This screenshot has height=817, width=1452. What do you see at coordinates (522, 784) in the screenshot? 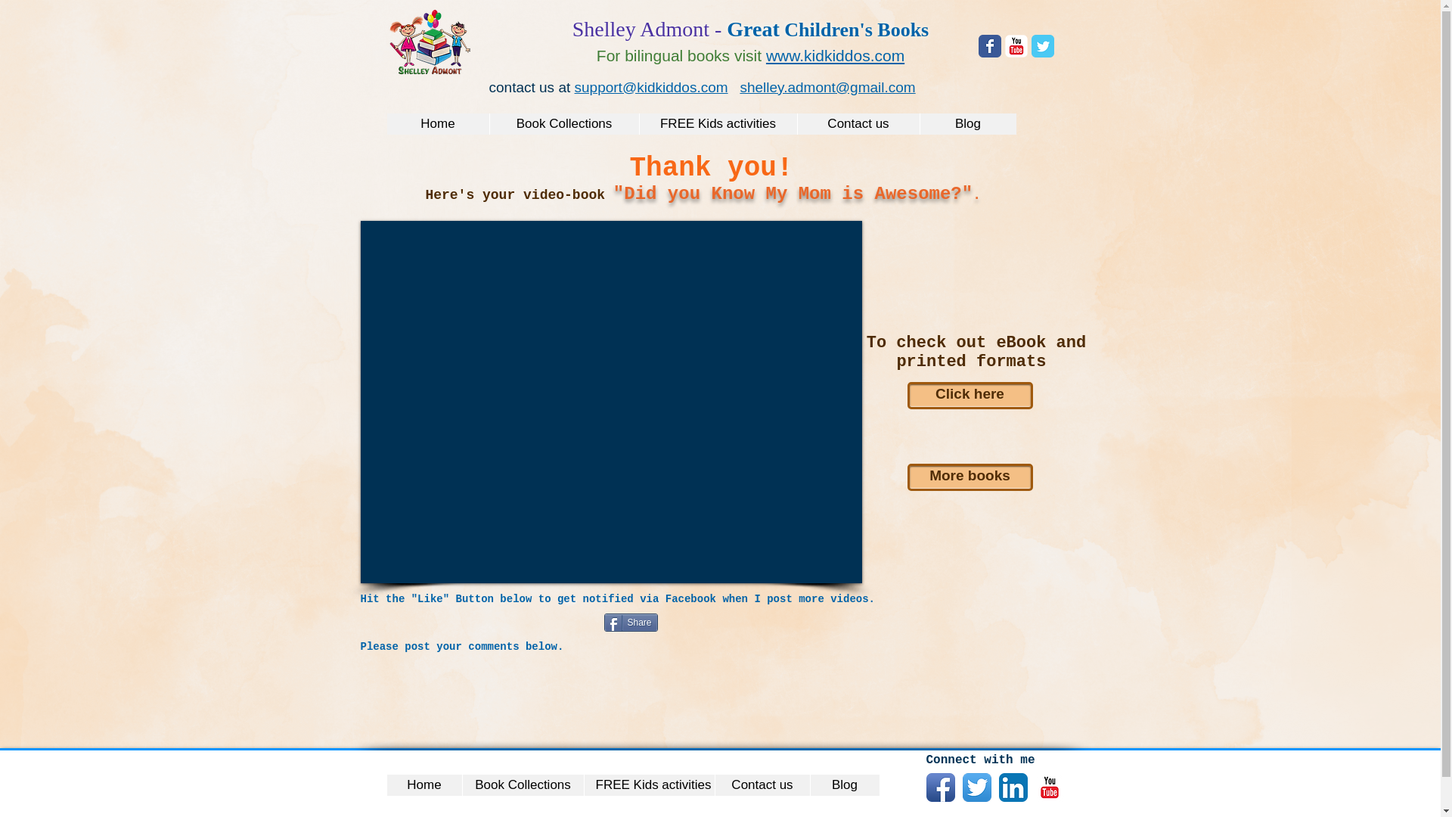
I see `Book Collections` at bounding box center [522, 784].